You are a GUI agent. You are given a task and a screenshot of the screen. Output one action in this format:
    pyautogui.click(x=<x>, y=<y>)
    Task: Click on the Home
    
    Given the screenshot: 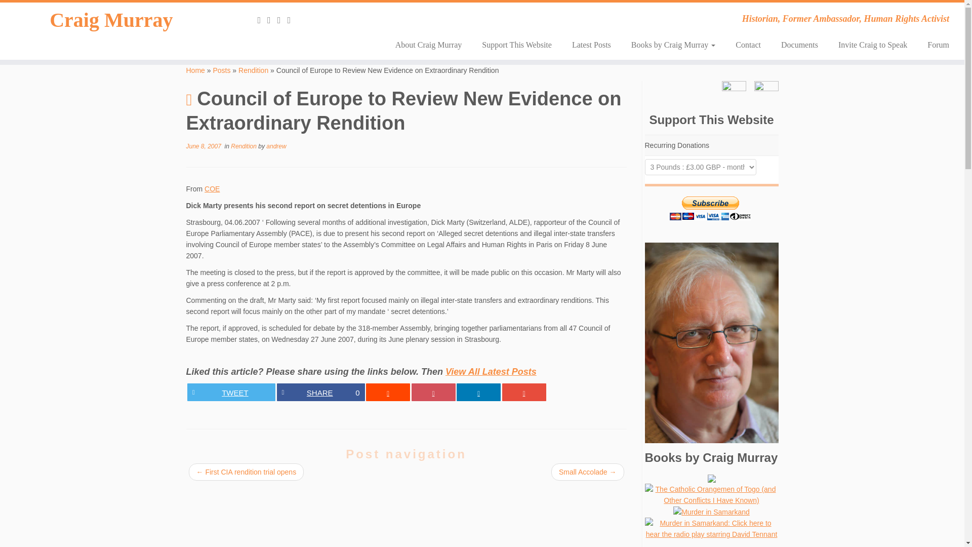 What is the action you would take?
    pyautogui.click(x=195, y=70)
    